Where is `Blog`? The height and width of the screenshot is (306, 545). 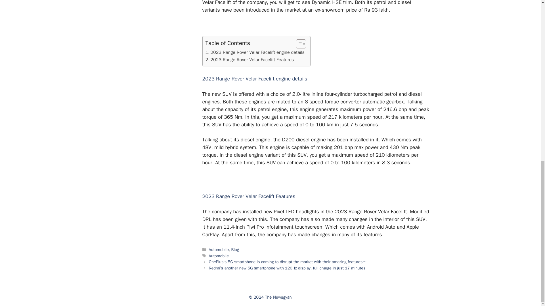
Blog is located at coordinates (235, 249).